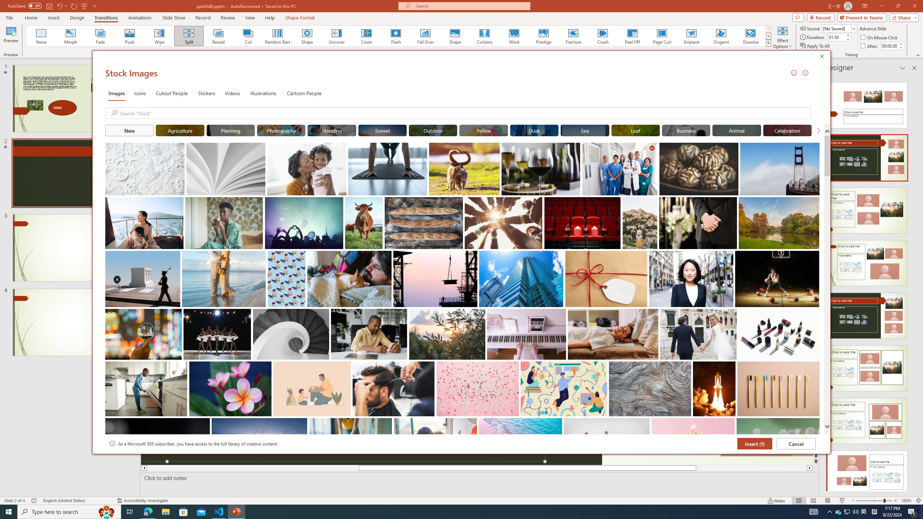 This screenshot has height=519, width=923. Describe the element at coordinates (903, 17) in the screenshot. I see `Share` at that location.